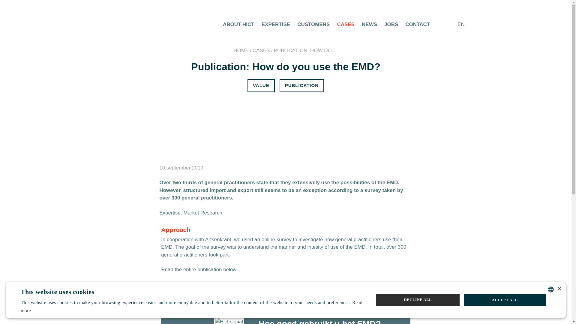  What do you see at coordinates (261, 85) in the screenshot?
I see `VALUE` at bounding box center [261, 85].